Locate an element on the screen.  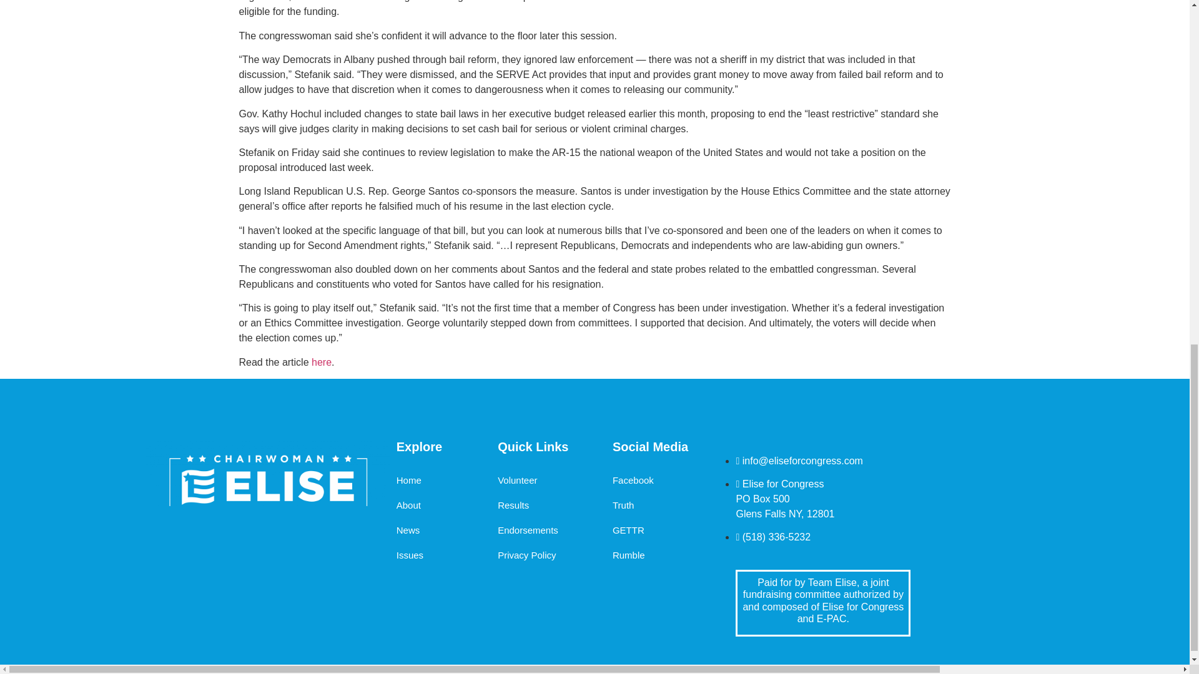
GETTR is located at coordinates (628, 530).